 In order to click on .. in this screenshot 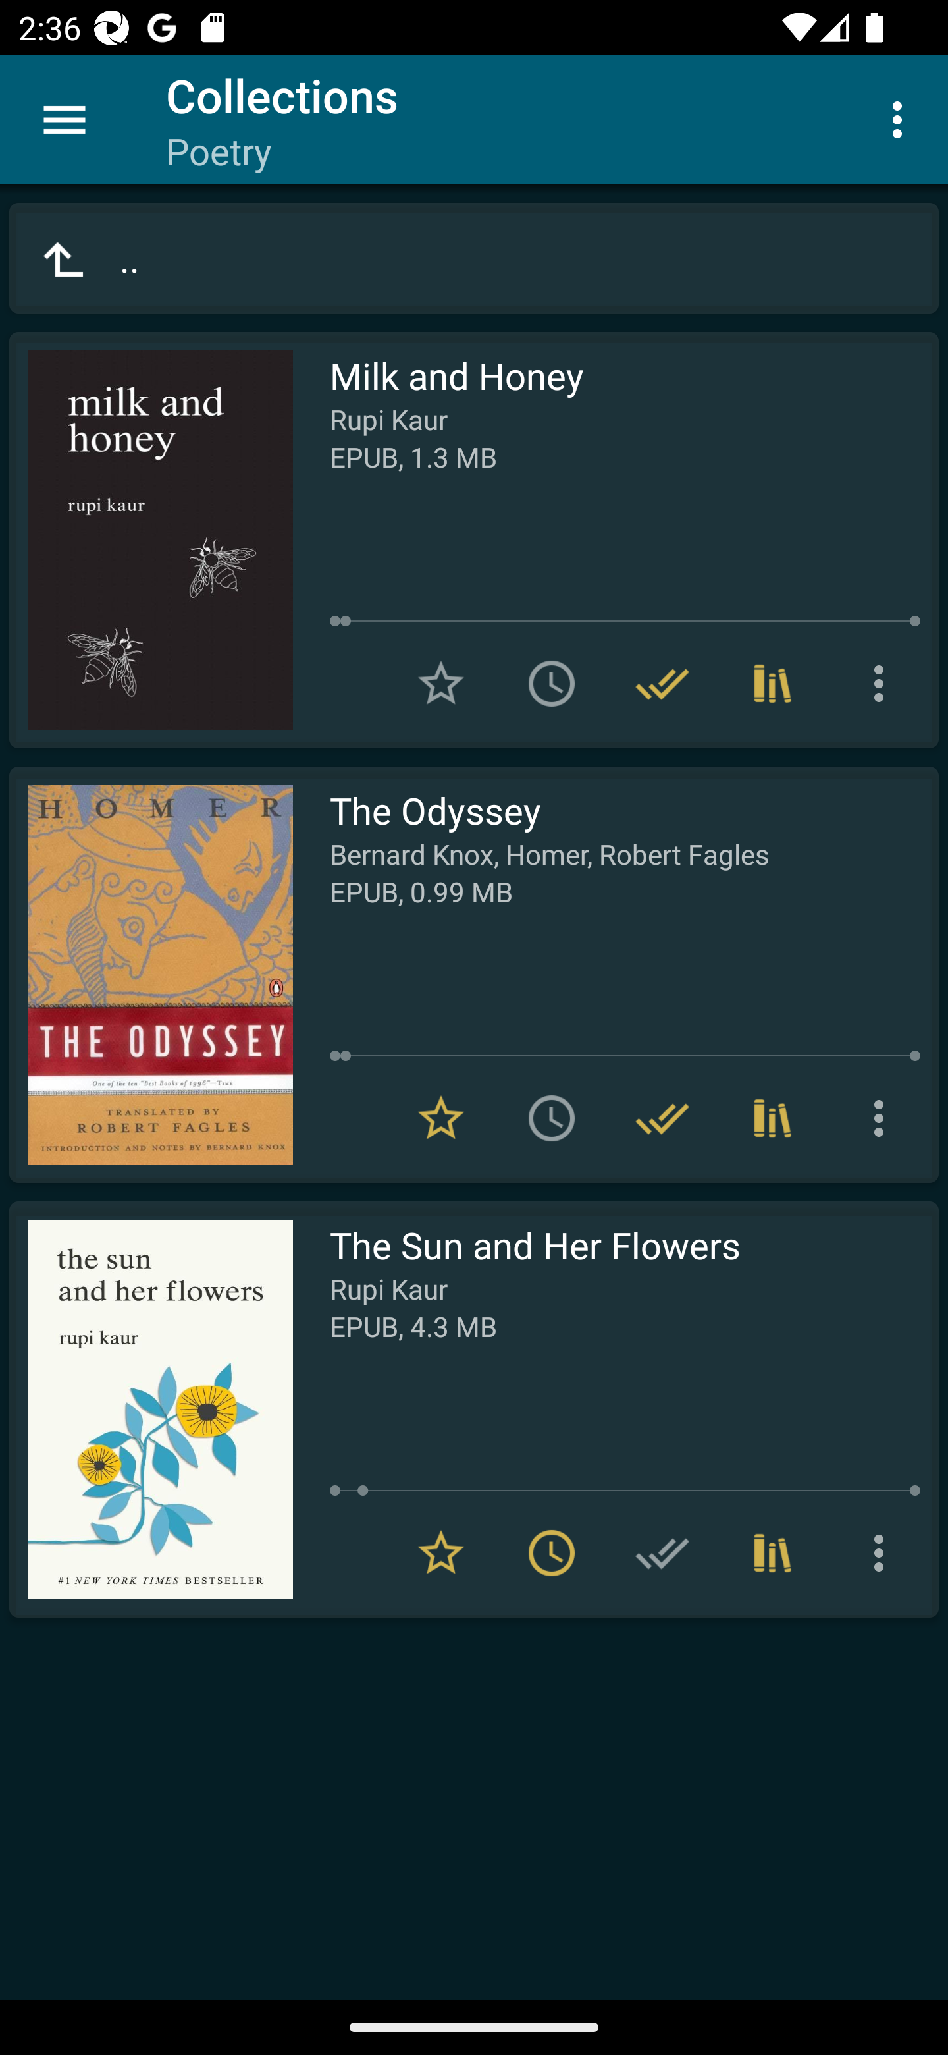, I will do `click(474, 258)`.